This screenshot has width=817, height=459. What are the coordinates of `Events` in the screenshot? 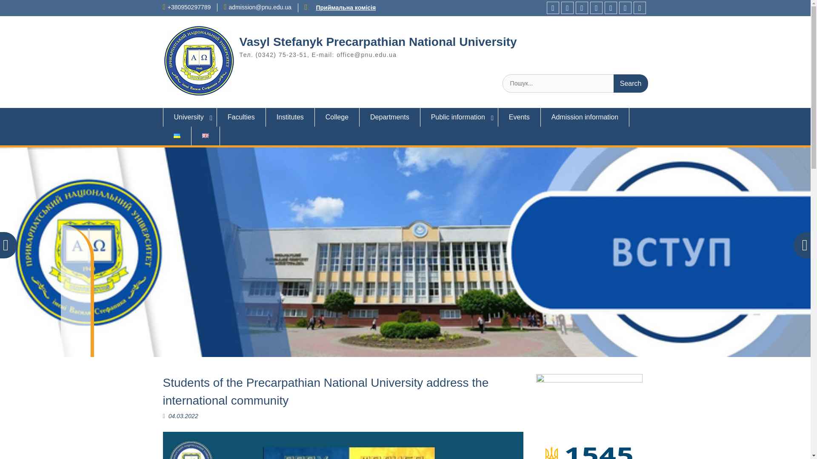 It's located at (520, 117).